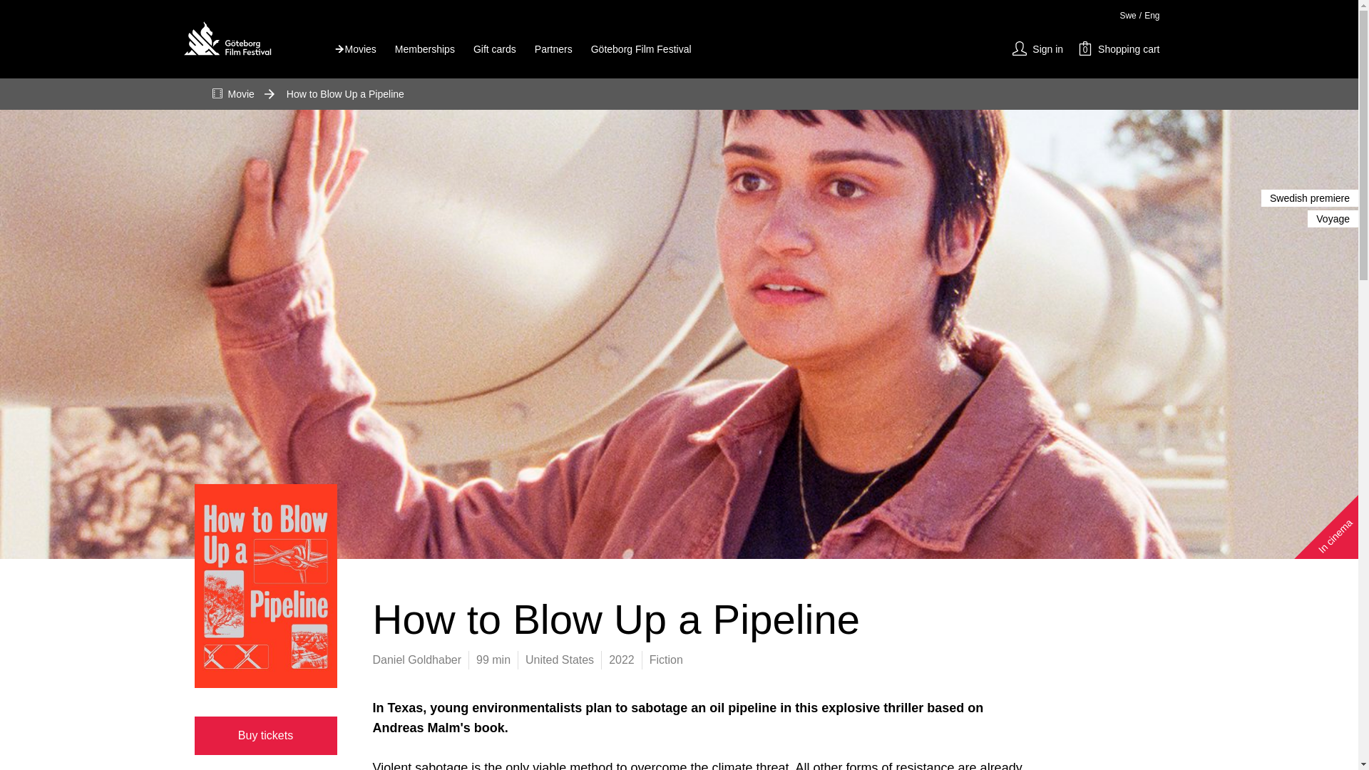 Image resolution: width=1369 pixels, height=770 pixels. I want to click on Partners, so click(1038, 48).